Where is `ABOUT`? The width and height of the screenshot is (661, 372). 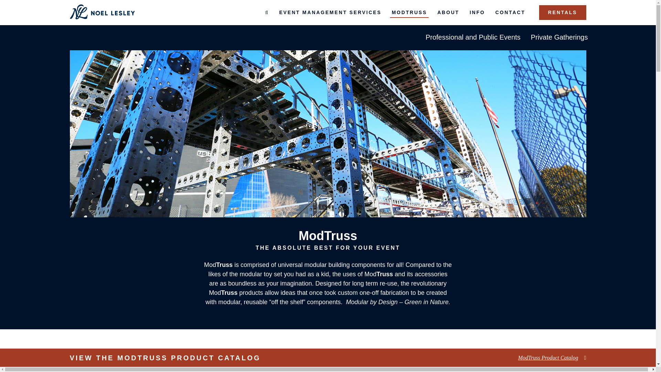
ABOUT is located at coordinates (448, 12).